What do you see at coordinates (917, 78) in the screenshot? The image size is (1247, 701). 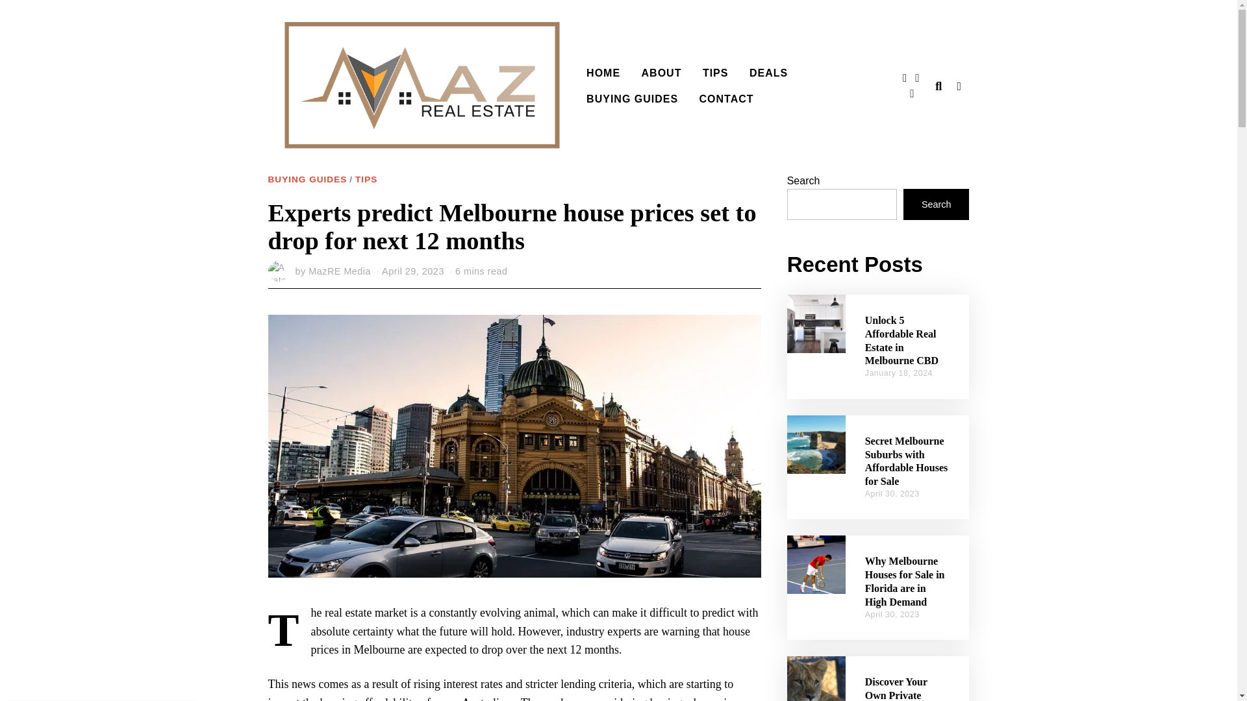 I see `Twitter` at bounding box center [917, 78].